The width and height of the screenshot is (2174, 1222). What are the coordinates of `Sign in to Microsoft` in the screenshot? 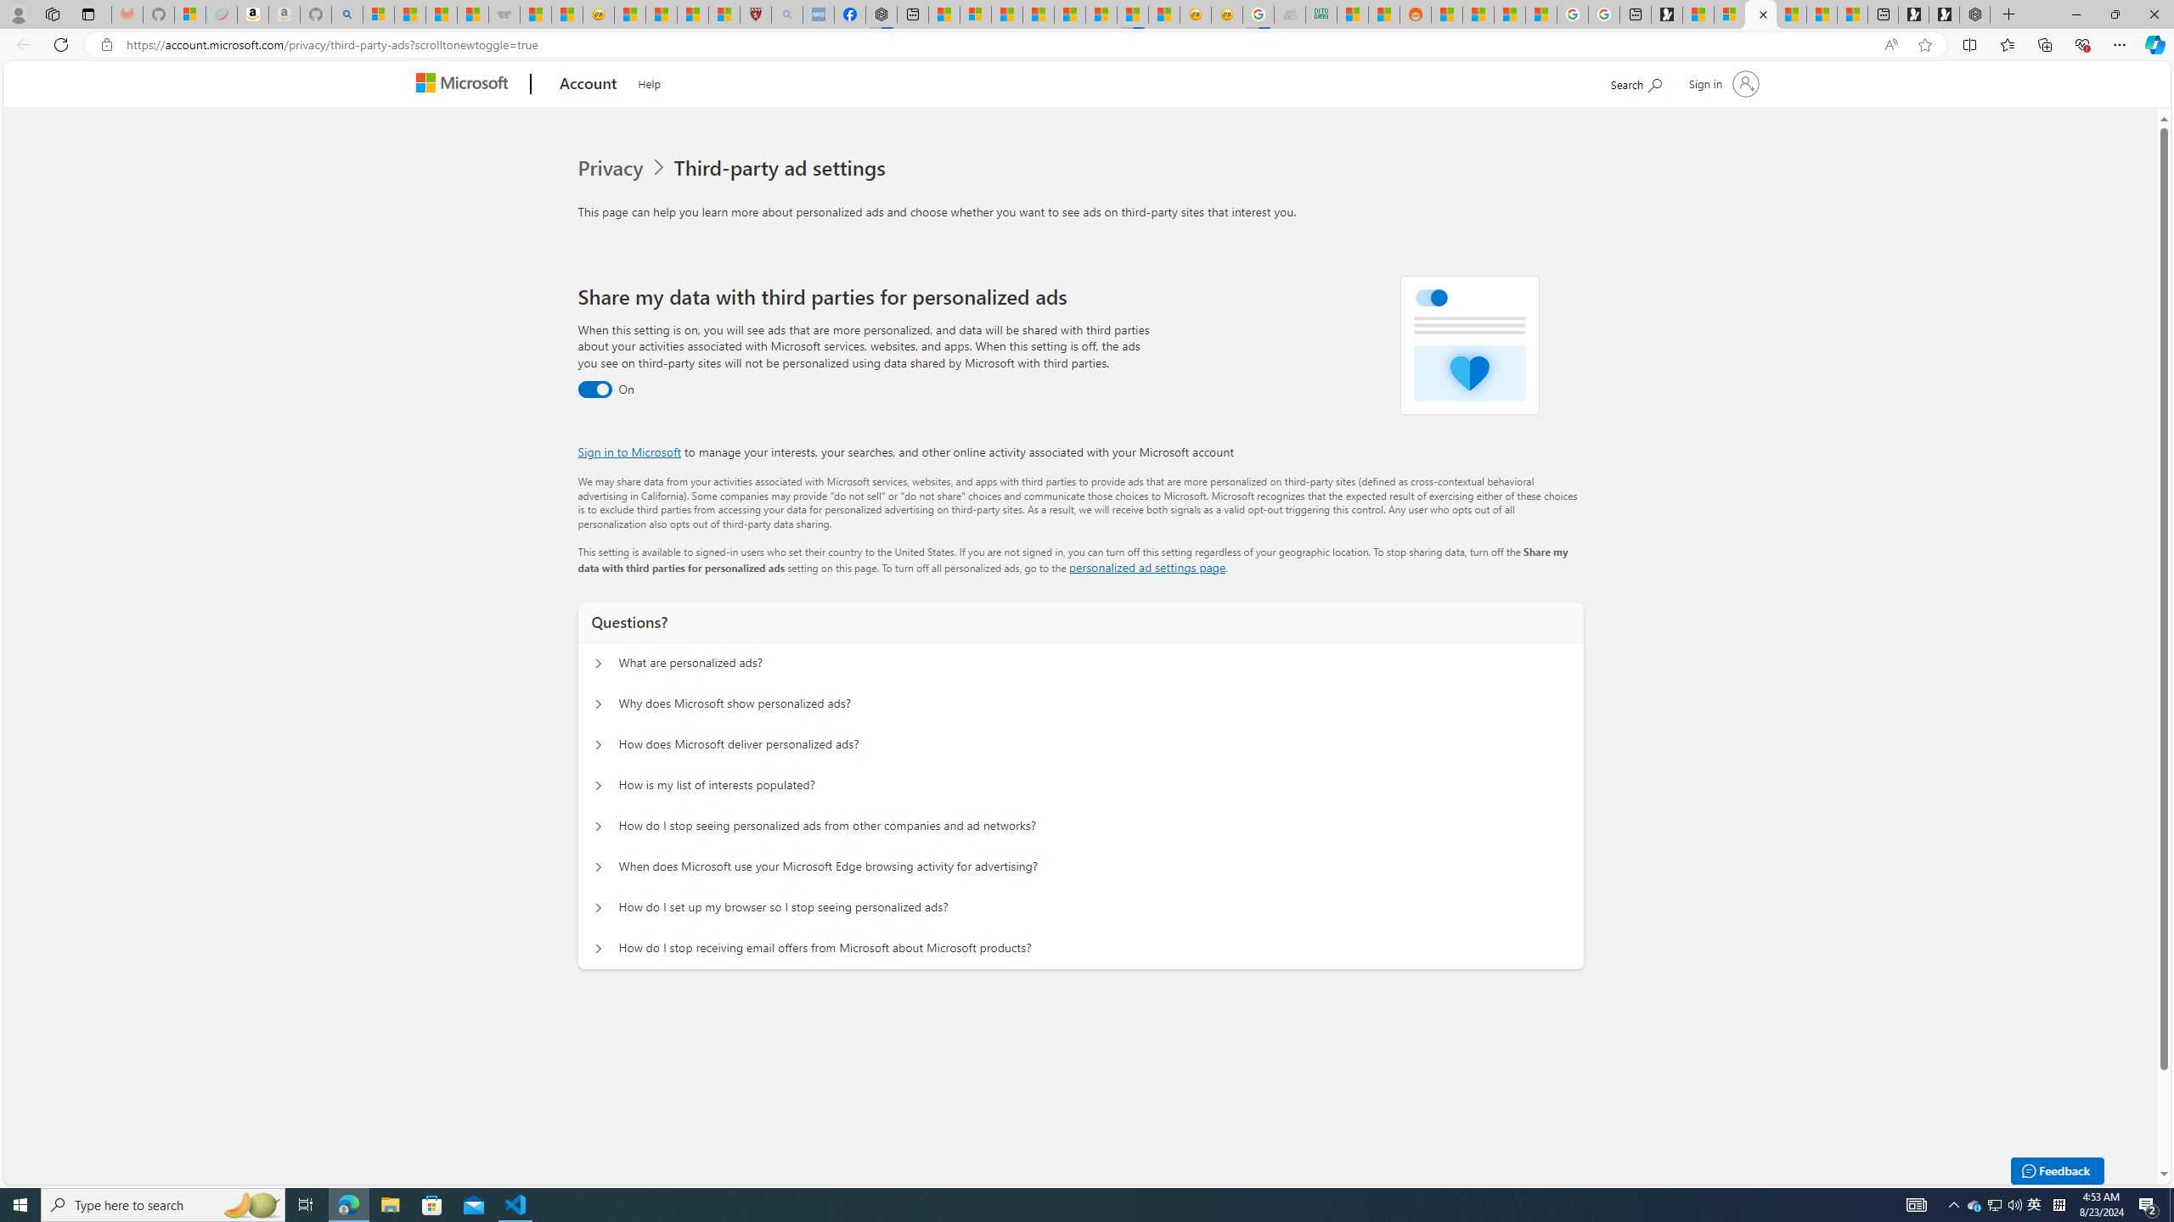 It's located at (630, 451).